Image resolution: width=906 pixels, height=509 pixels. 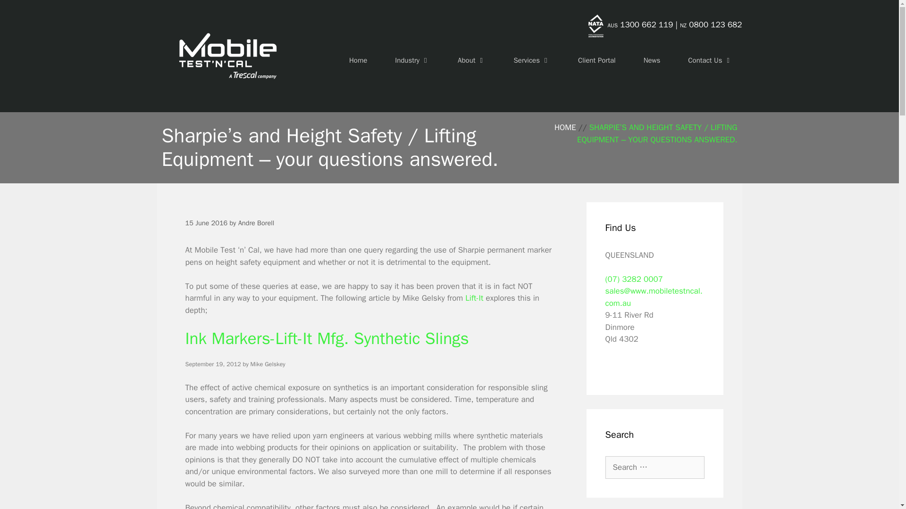 What do you see at coordinates (565, 127) in the screenshot?
I see `HOME` at bounding box center [565, 127].